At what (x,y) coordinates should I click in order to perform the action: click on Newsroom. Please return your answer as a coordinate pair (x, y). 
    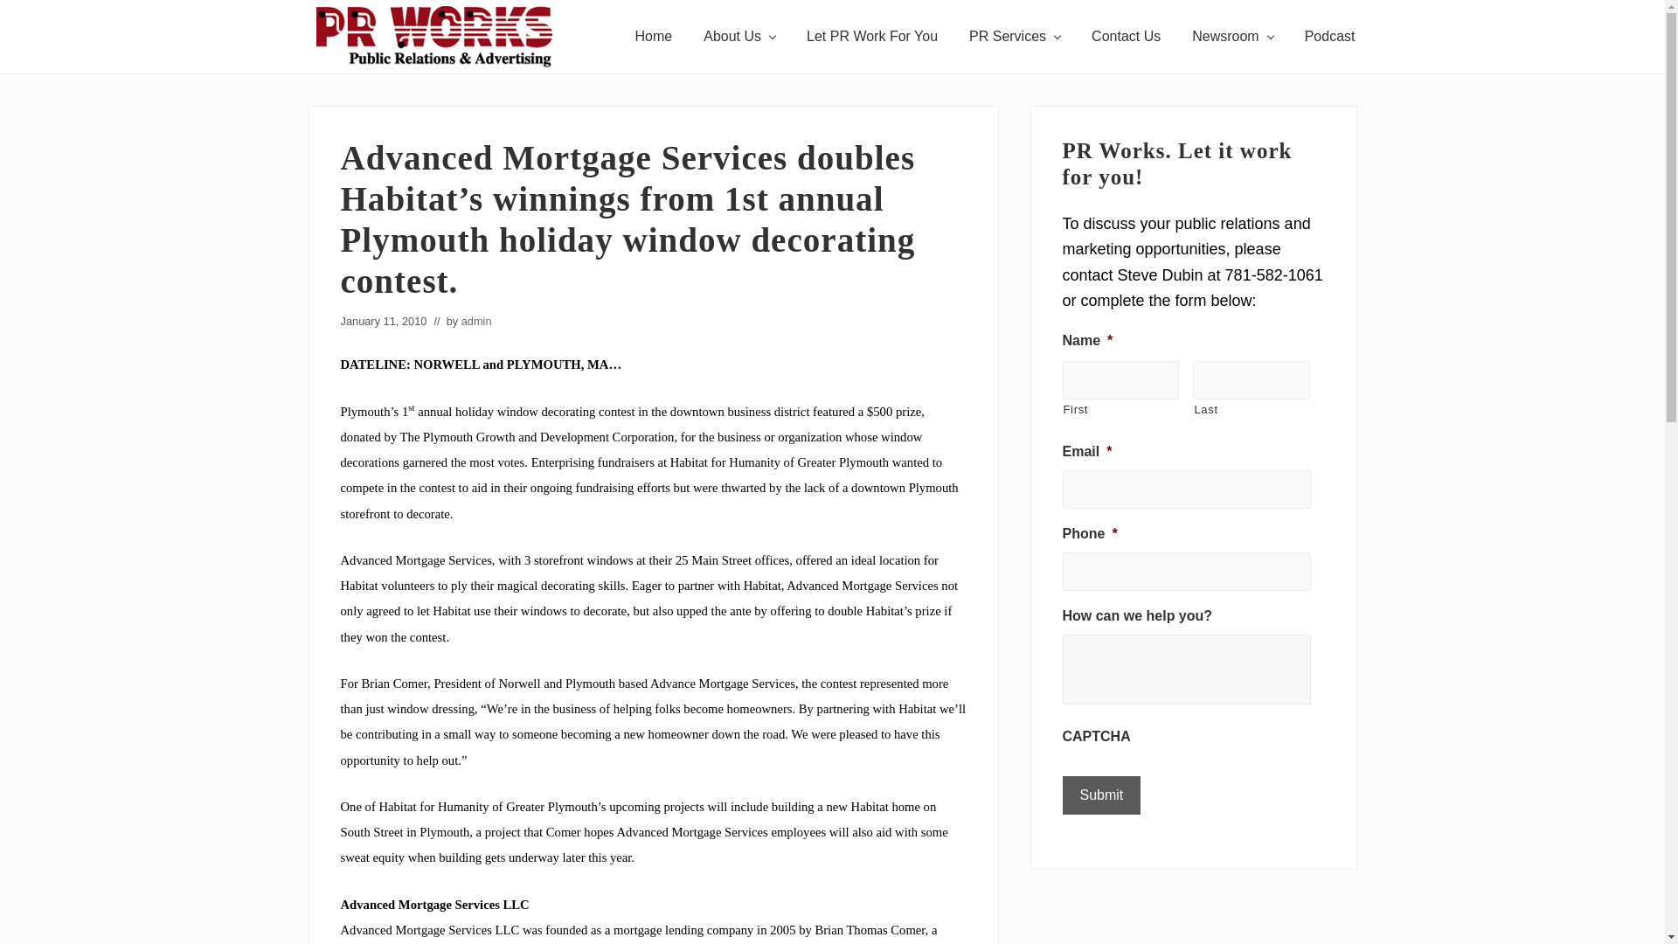
    Looking at the image, I should click on (1232, 37).